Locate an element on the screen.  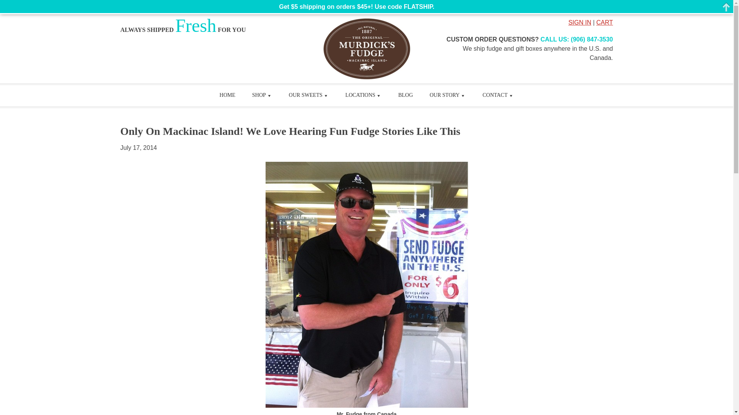
HOME is located at coordinates (227, 95).